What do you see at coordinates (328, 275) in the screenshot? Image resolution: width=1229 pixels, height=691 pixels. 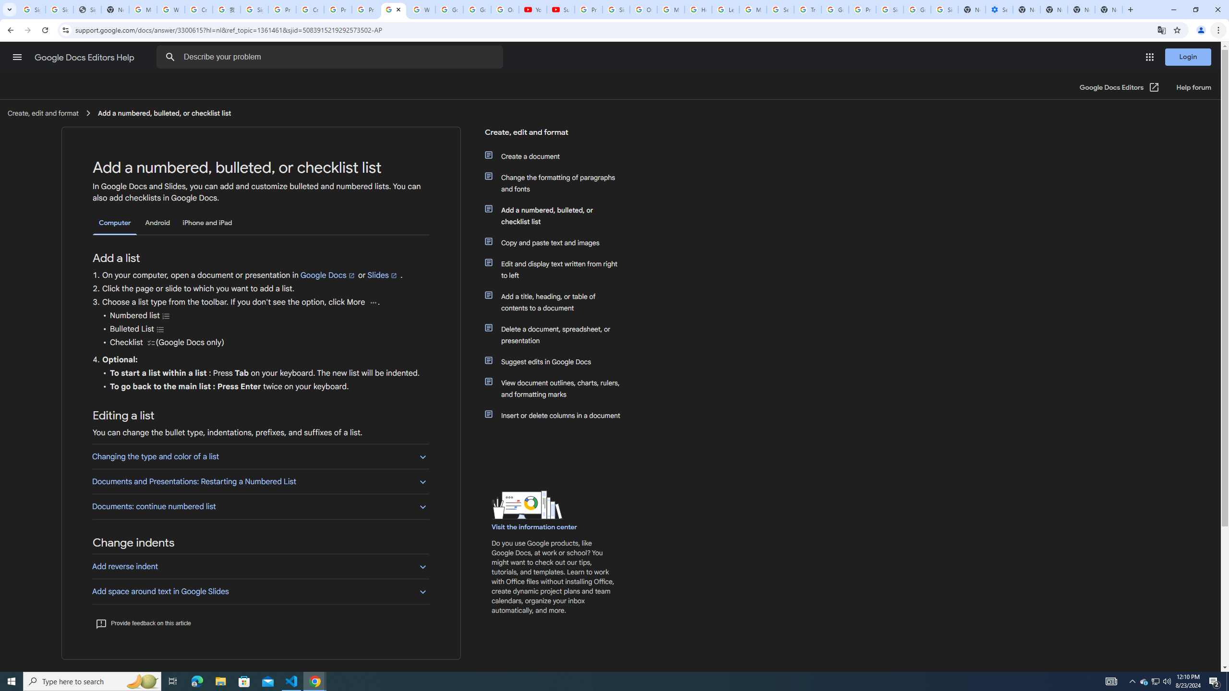 I see `Google Docs` at bounding box center [328, 275].